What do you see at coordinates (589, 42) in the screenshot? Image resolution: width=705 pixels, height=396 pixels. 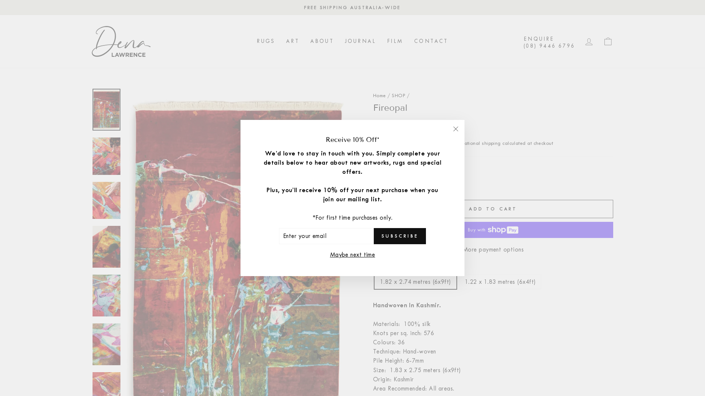 I see `LOG IN` at bounding box center [589, 42].